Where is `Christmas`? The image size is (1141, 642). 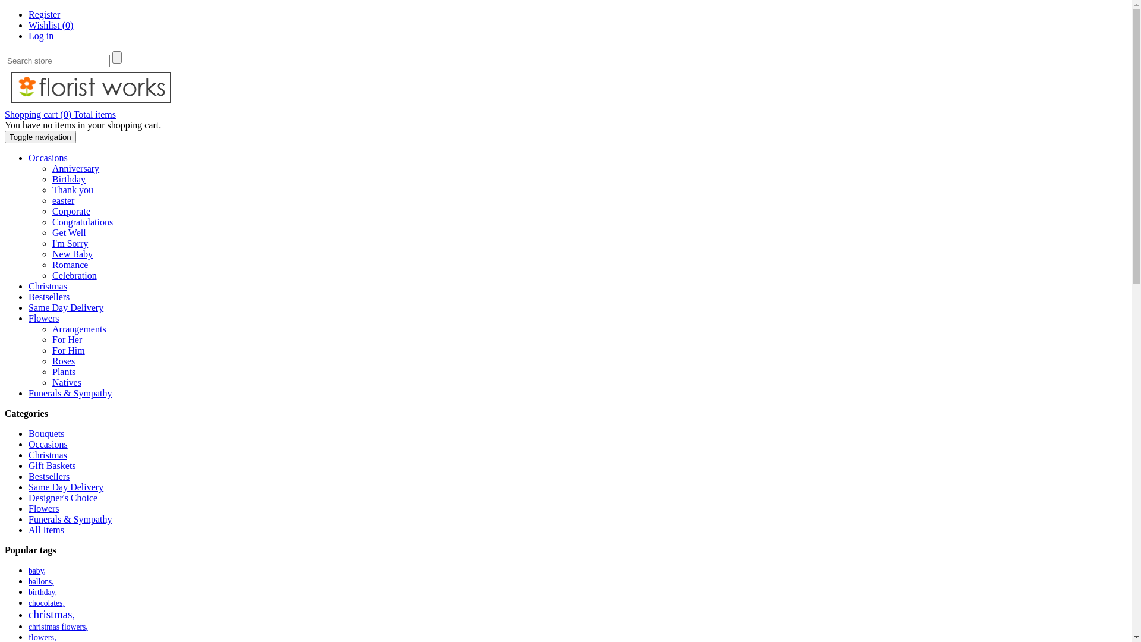 Christmas is located at coordinates (48, 287).